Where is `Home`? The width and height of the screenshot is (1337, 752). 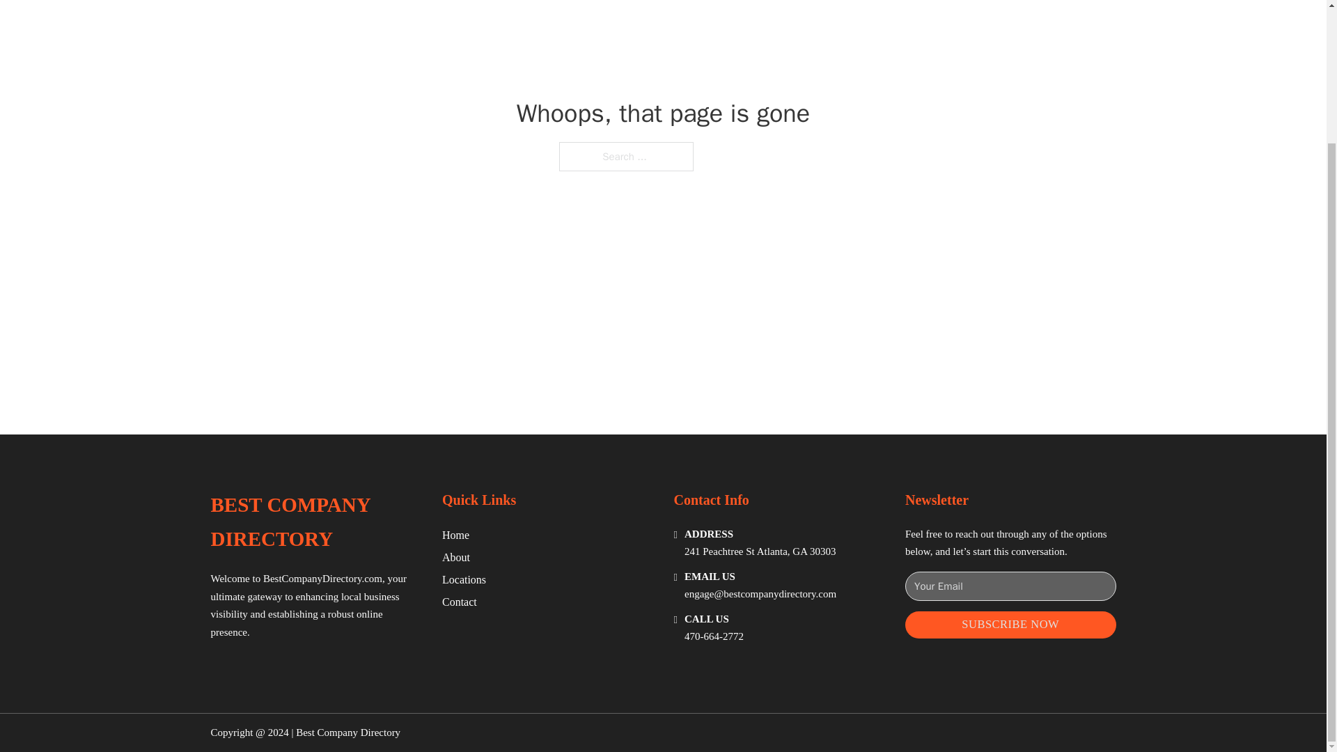 Home is located at coordinates (455, 535).